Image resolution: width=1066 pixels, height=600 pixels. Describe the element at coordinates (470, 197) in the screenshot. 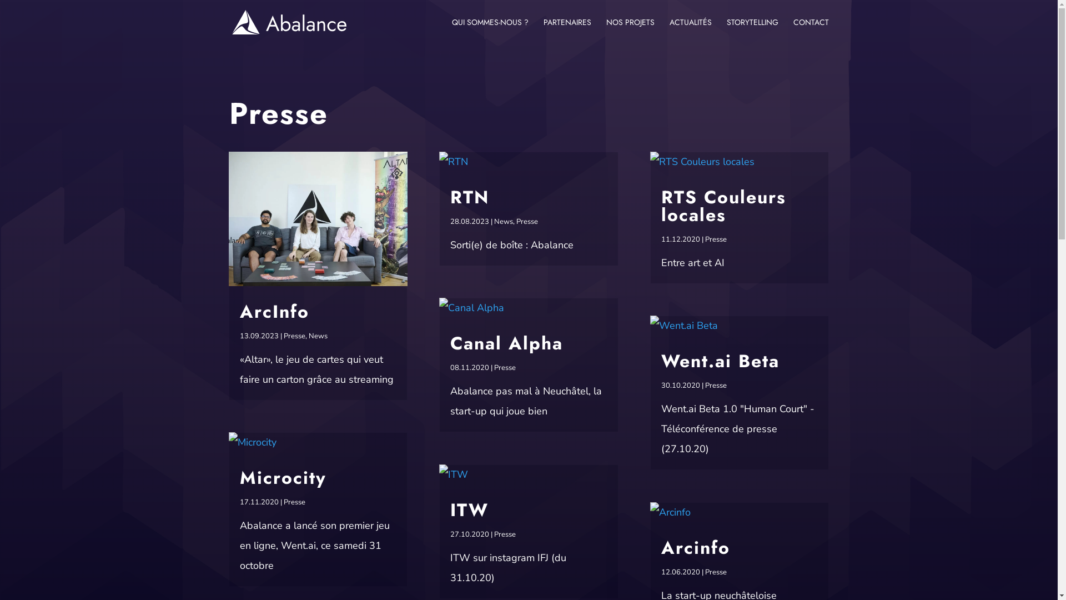

I see `RTN` at that location.